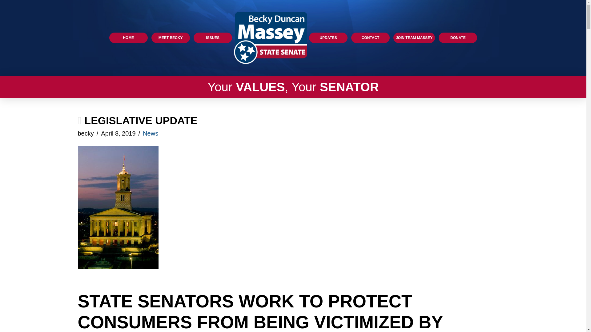  What do you see at coordinates (370, 38) in the screenshot?
I see `CONTACT` at bounding box center [370, 38].